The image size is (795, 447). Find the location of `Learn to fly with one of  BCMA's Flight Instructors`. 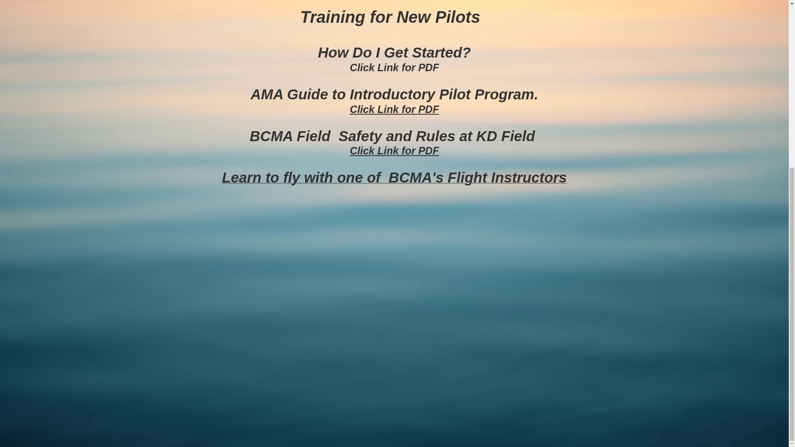

Learn to fly with one of  BCMA's Flight Instructors is located at coordinates (394, 180).